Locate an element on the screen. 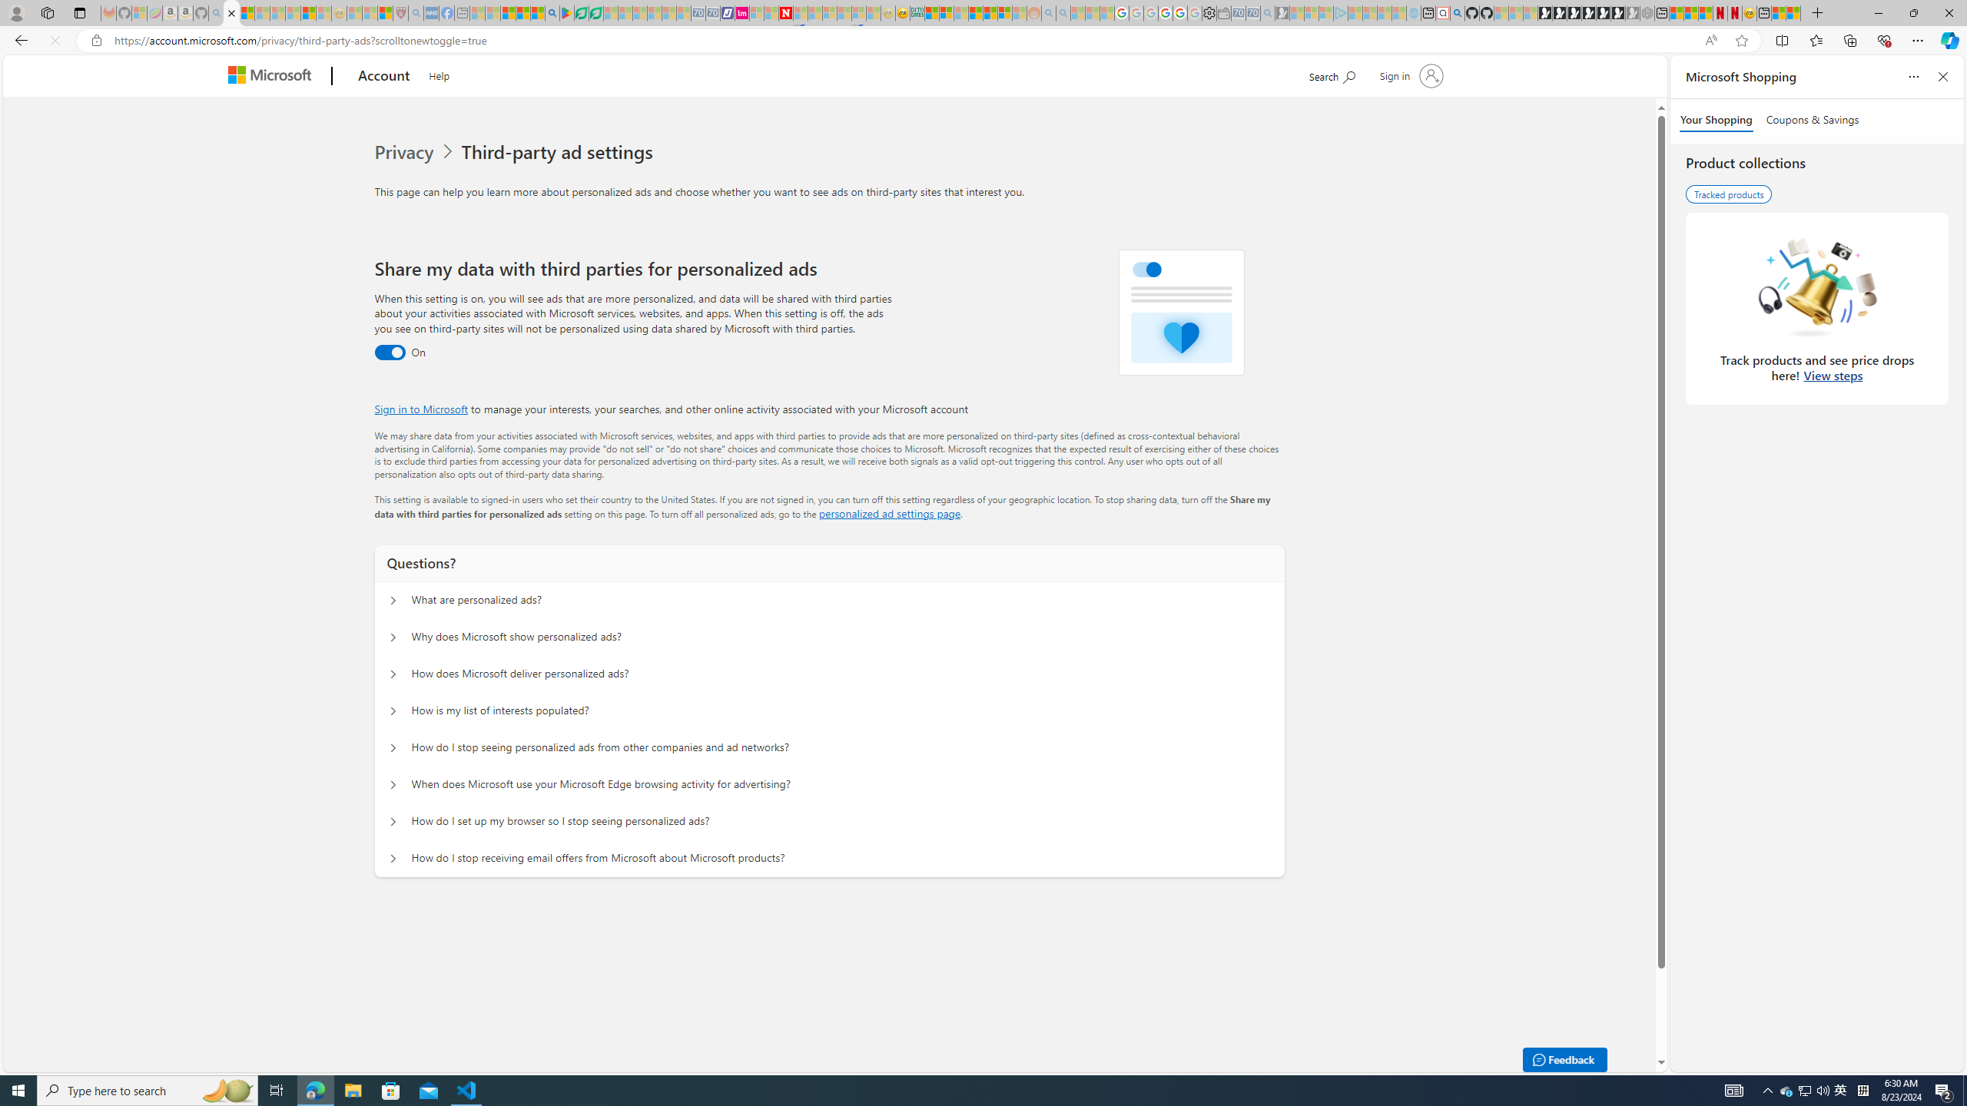  Local - MSN is located at coordinates (385, 13).